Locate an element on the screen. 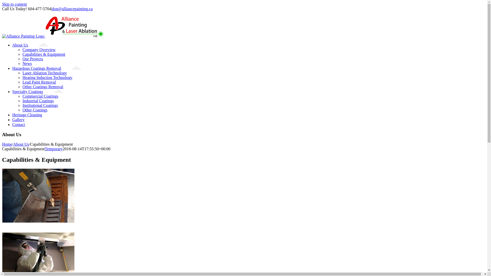 This screenshot has width=491, height=276. Capabilities & Equipment is located at coordinates (44, 54).